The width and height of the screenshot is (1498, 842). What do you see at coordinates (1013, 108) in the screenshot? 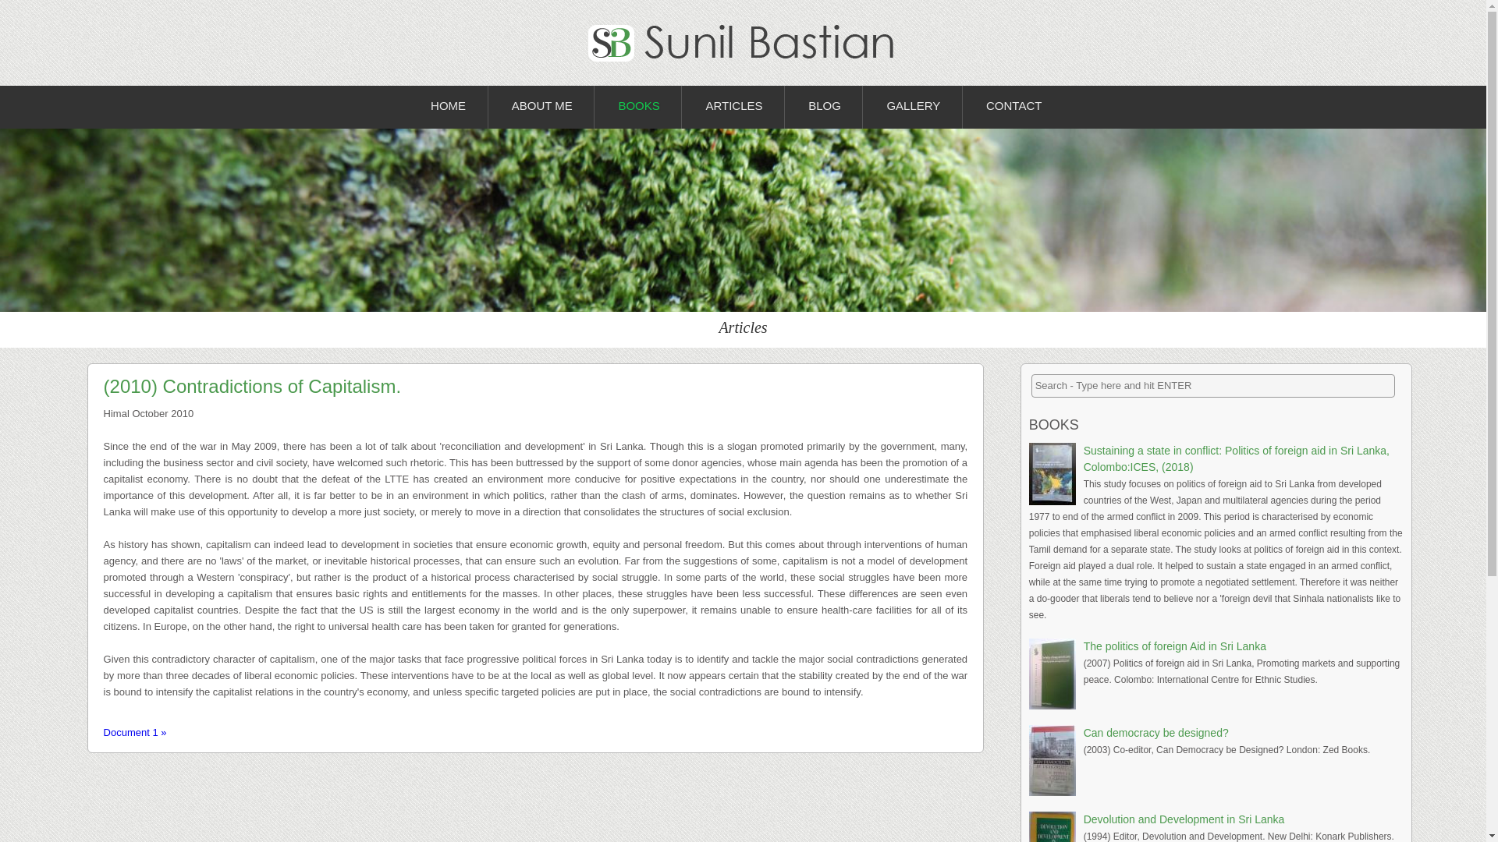
I see `CONTACT` at bounding box center [1013, 108].